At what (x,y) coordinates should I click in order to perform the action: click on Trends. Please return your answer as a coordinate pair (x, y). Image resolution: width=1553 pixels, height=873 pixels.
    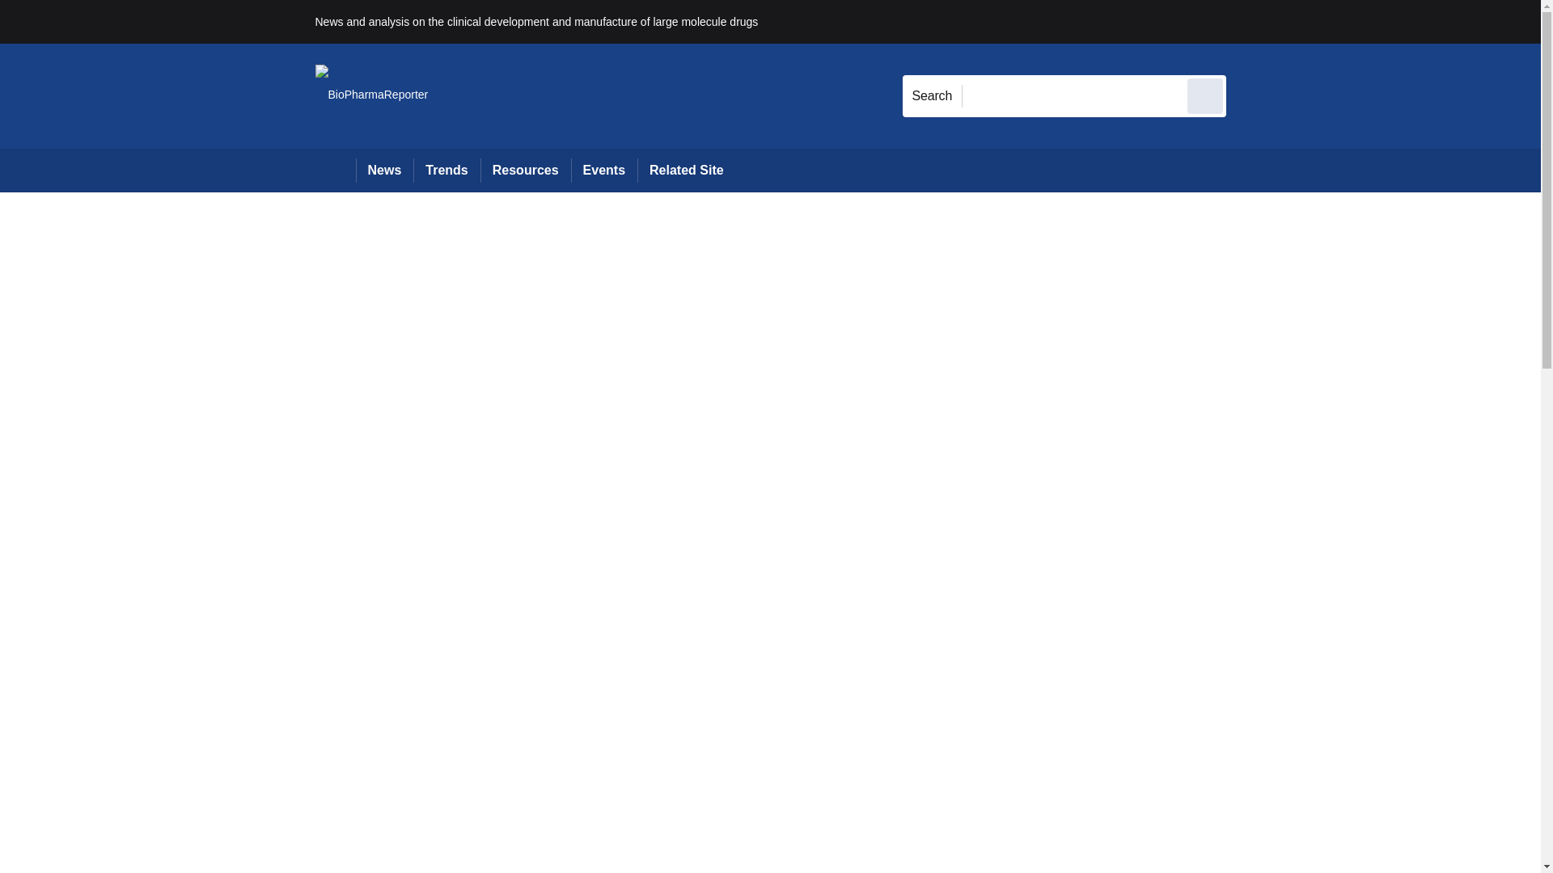
    Looking at the image, I should click on (446, 170).